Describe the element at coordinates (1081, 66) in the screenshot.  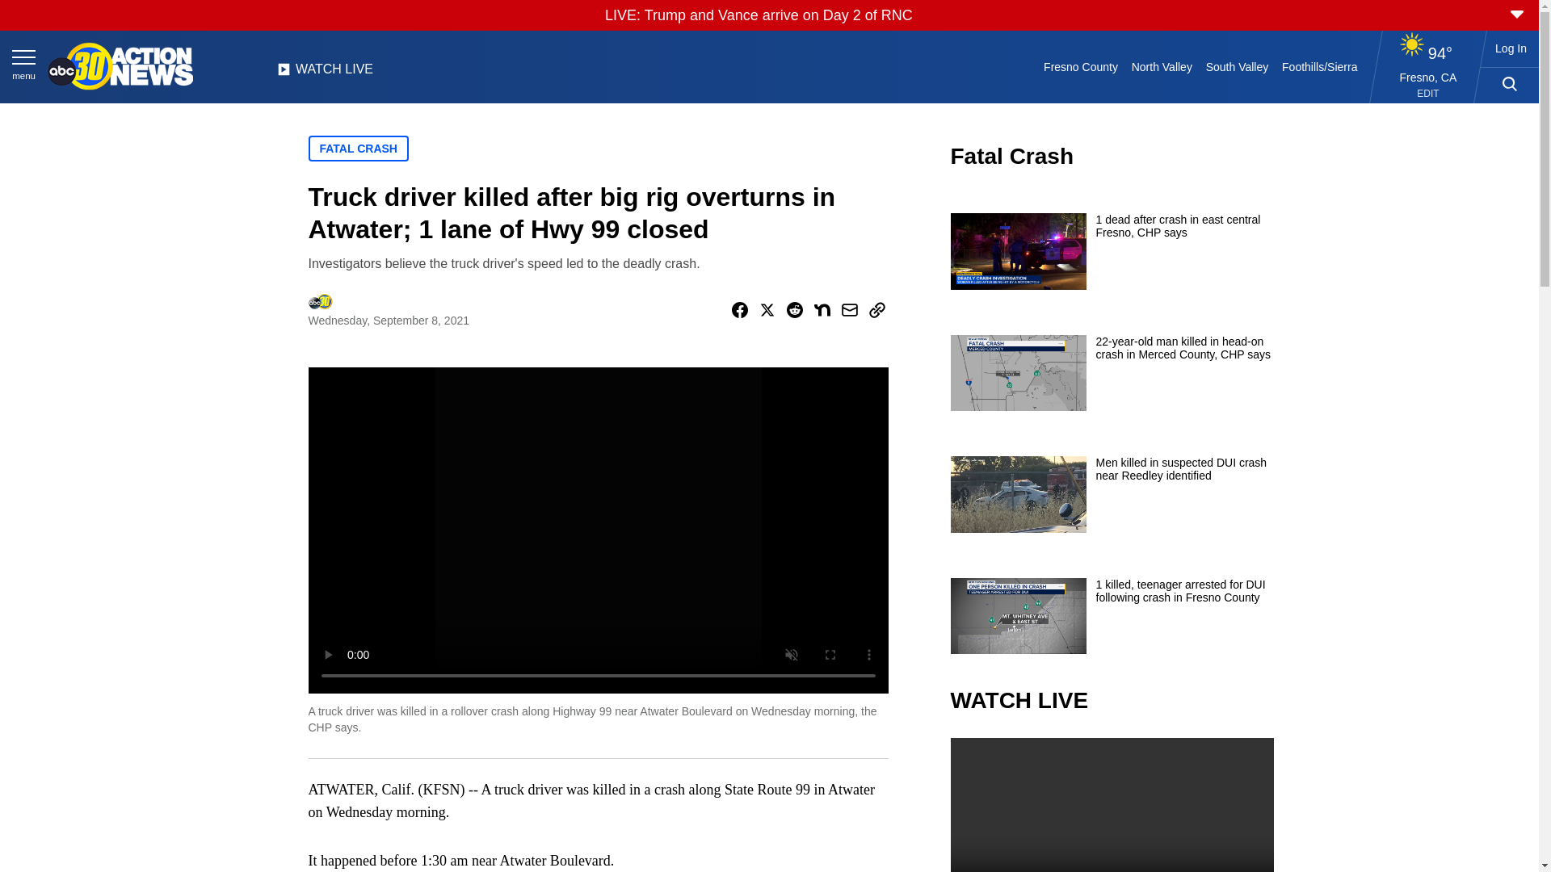
I see `Fresno County` at that location.